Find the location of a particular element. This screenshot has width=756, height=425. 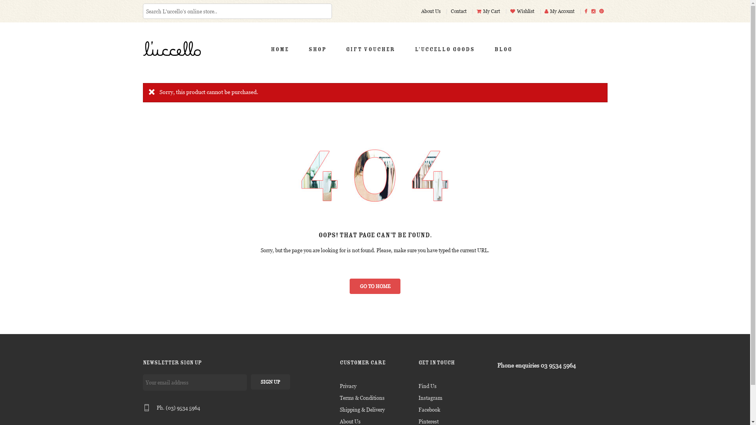

HOME is located at coordinates (280, 50).